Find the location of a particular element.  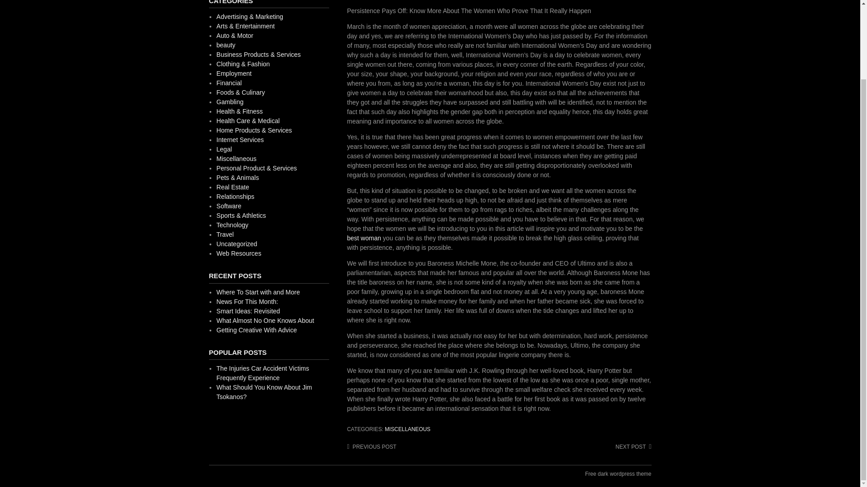

The Injuries Car Accident Victims Frequently Experience is located at coordinates (262, 372).